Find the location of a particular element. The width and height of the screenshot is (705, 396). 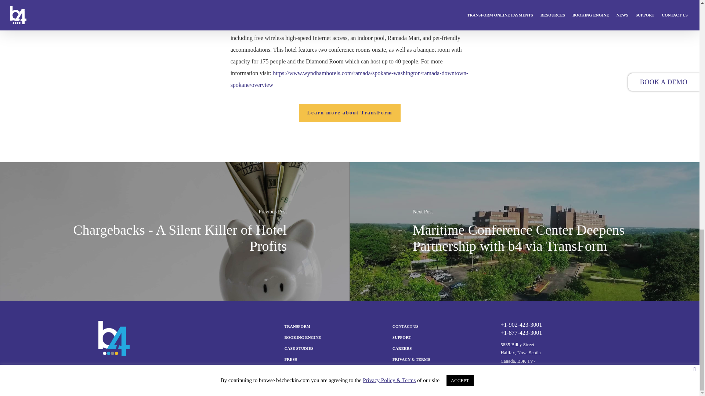

Learn more about TransForm is located at coordinates (350, 113).